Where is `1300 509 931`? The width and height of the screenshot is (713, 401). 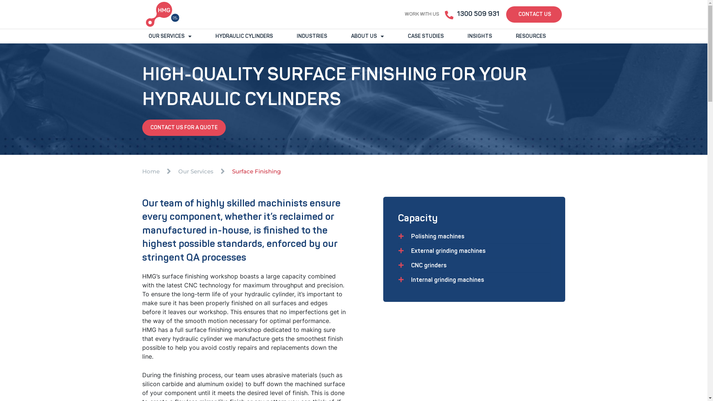 1300 509 931 is located at coordinates (478, 14).